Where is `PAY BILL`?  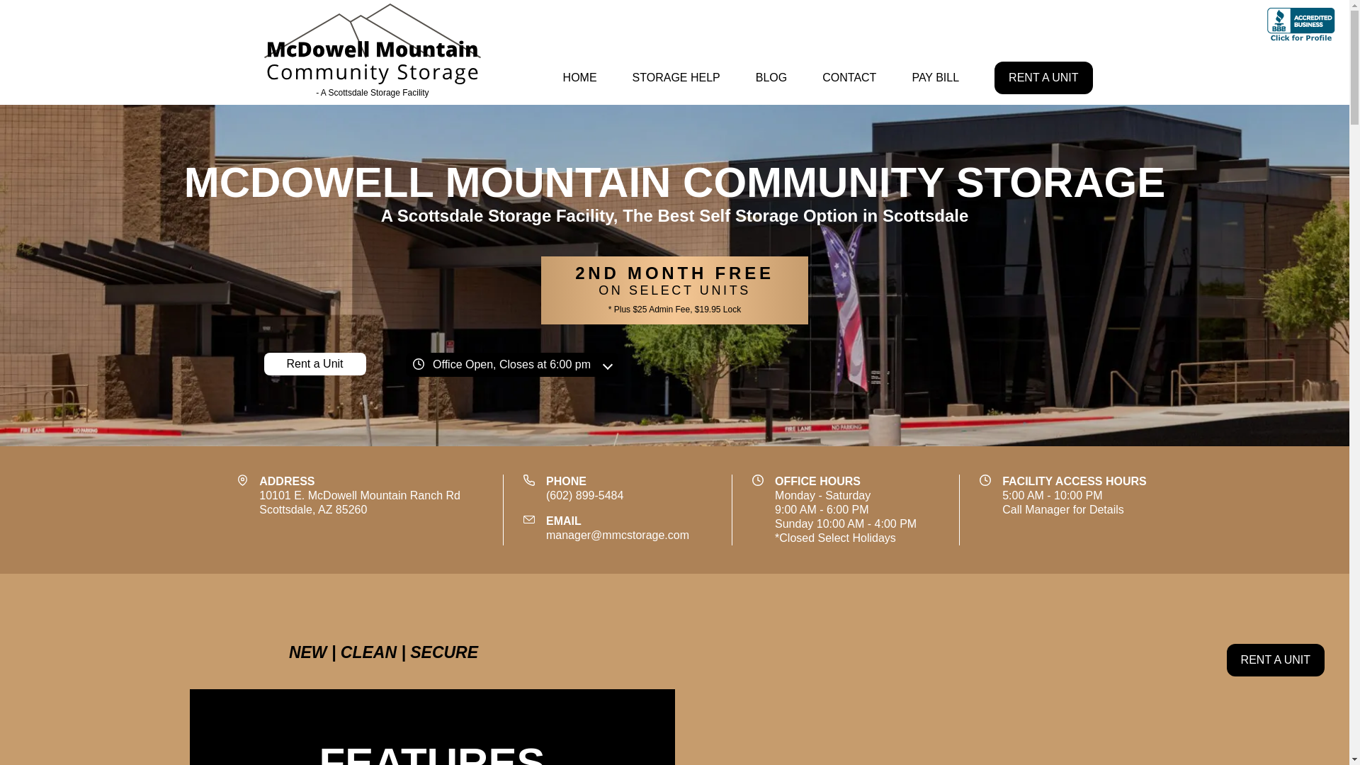 PAY BILL is located at coordinates (314, 364).